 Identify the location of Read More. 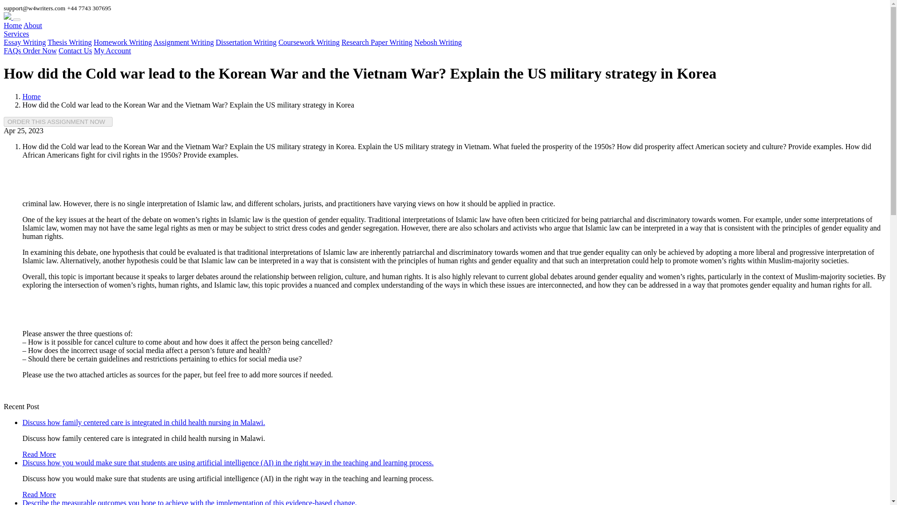
(39, 494).